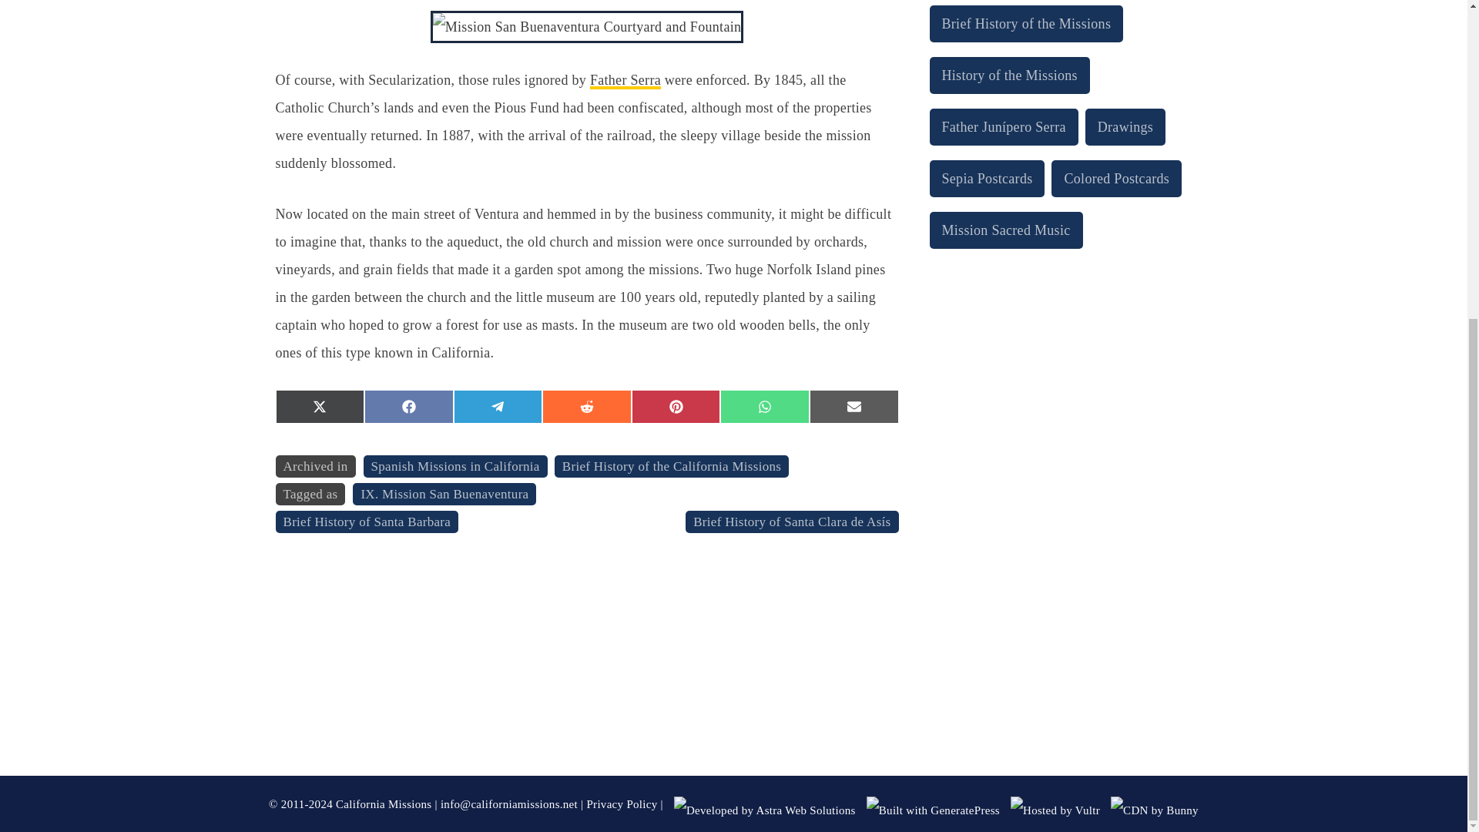  I want to click on Developed by Astra Web Solutions, so click(765, 810).